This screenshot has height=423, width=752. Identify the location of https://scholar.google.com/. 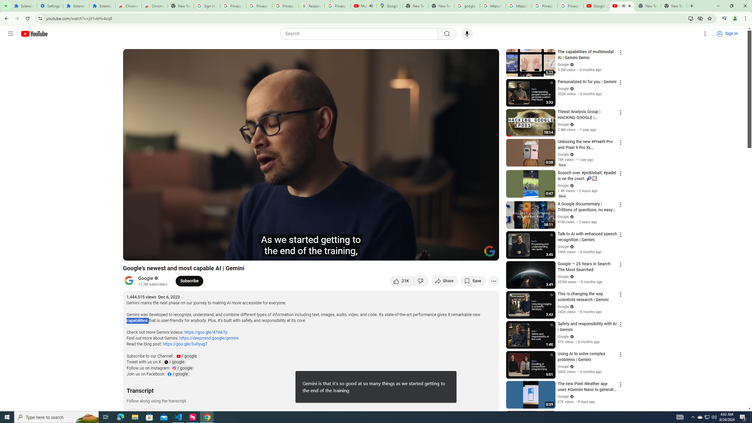
(519, 6).